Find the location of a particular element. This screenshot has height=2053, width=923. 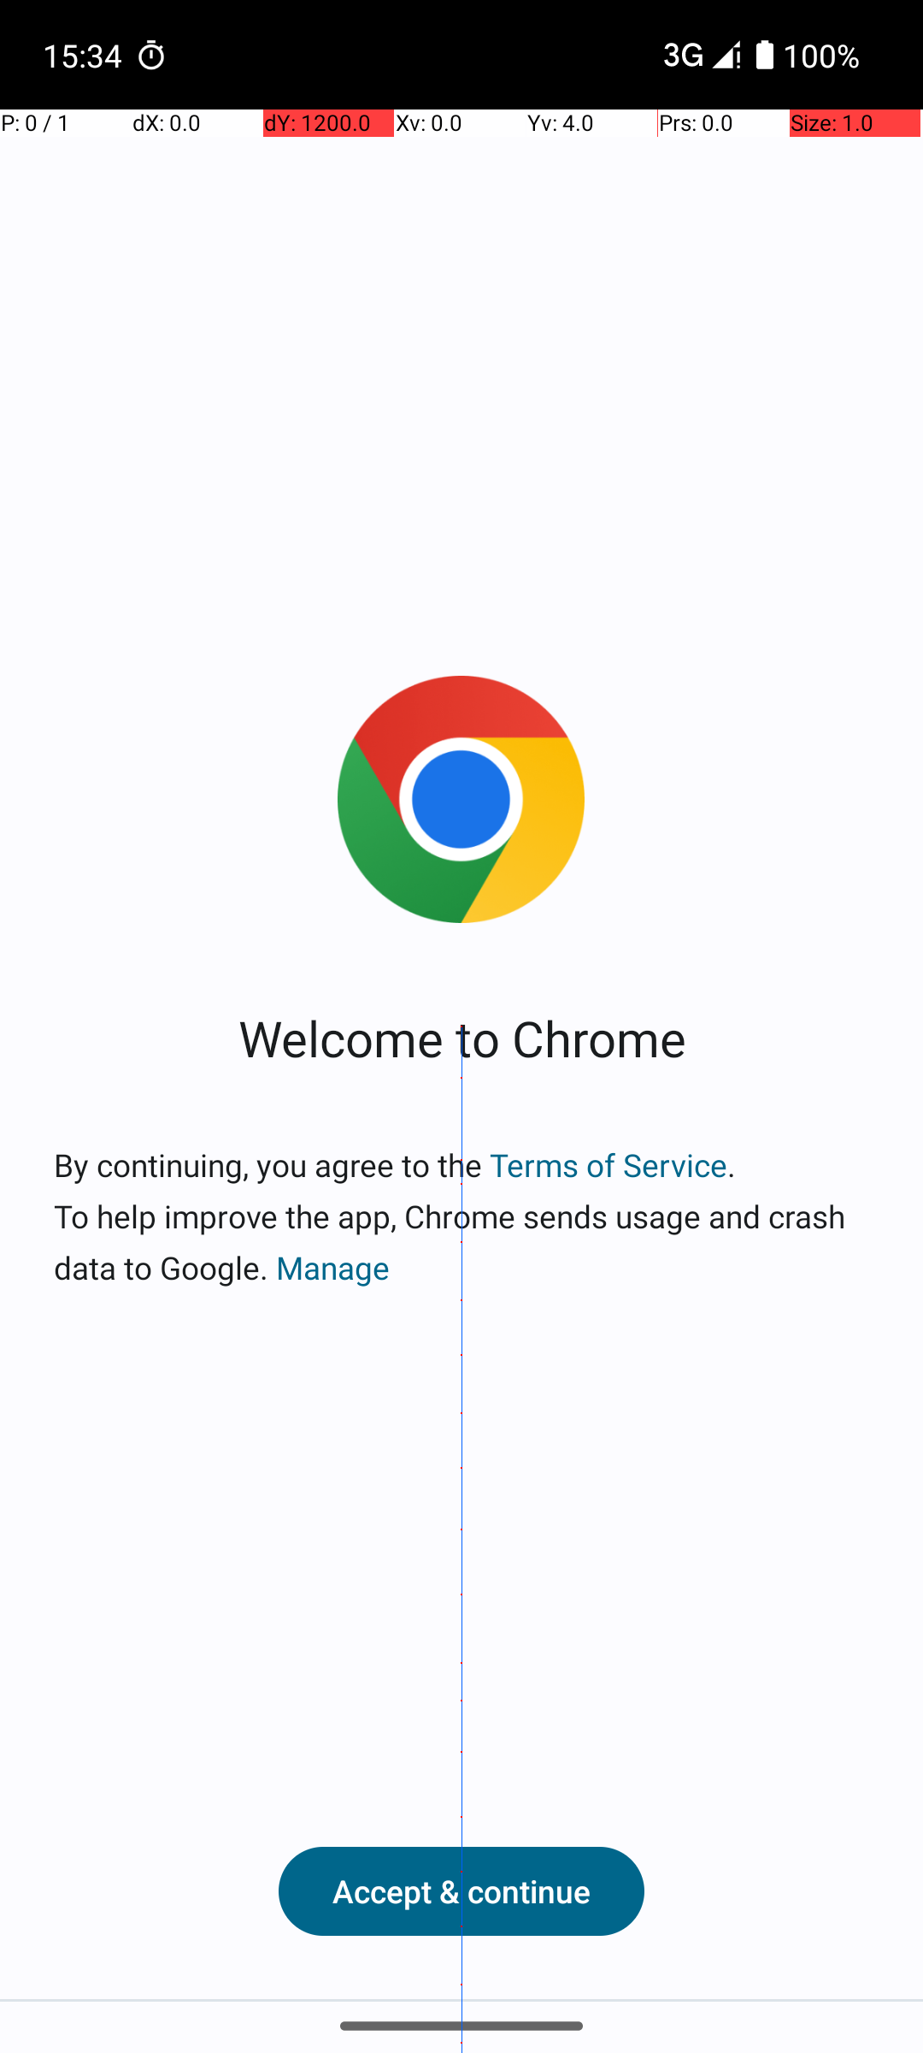

Accept & continue is located at coordinates (461, 1891).